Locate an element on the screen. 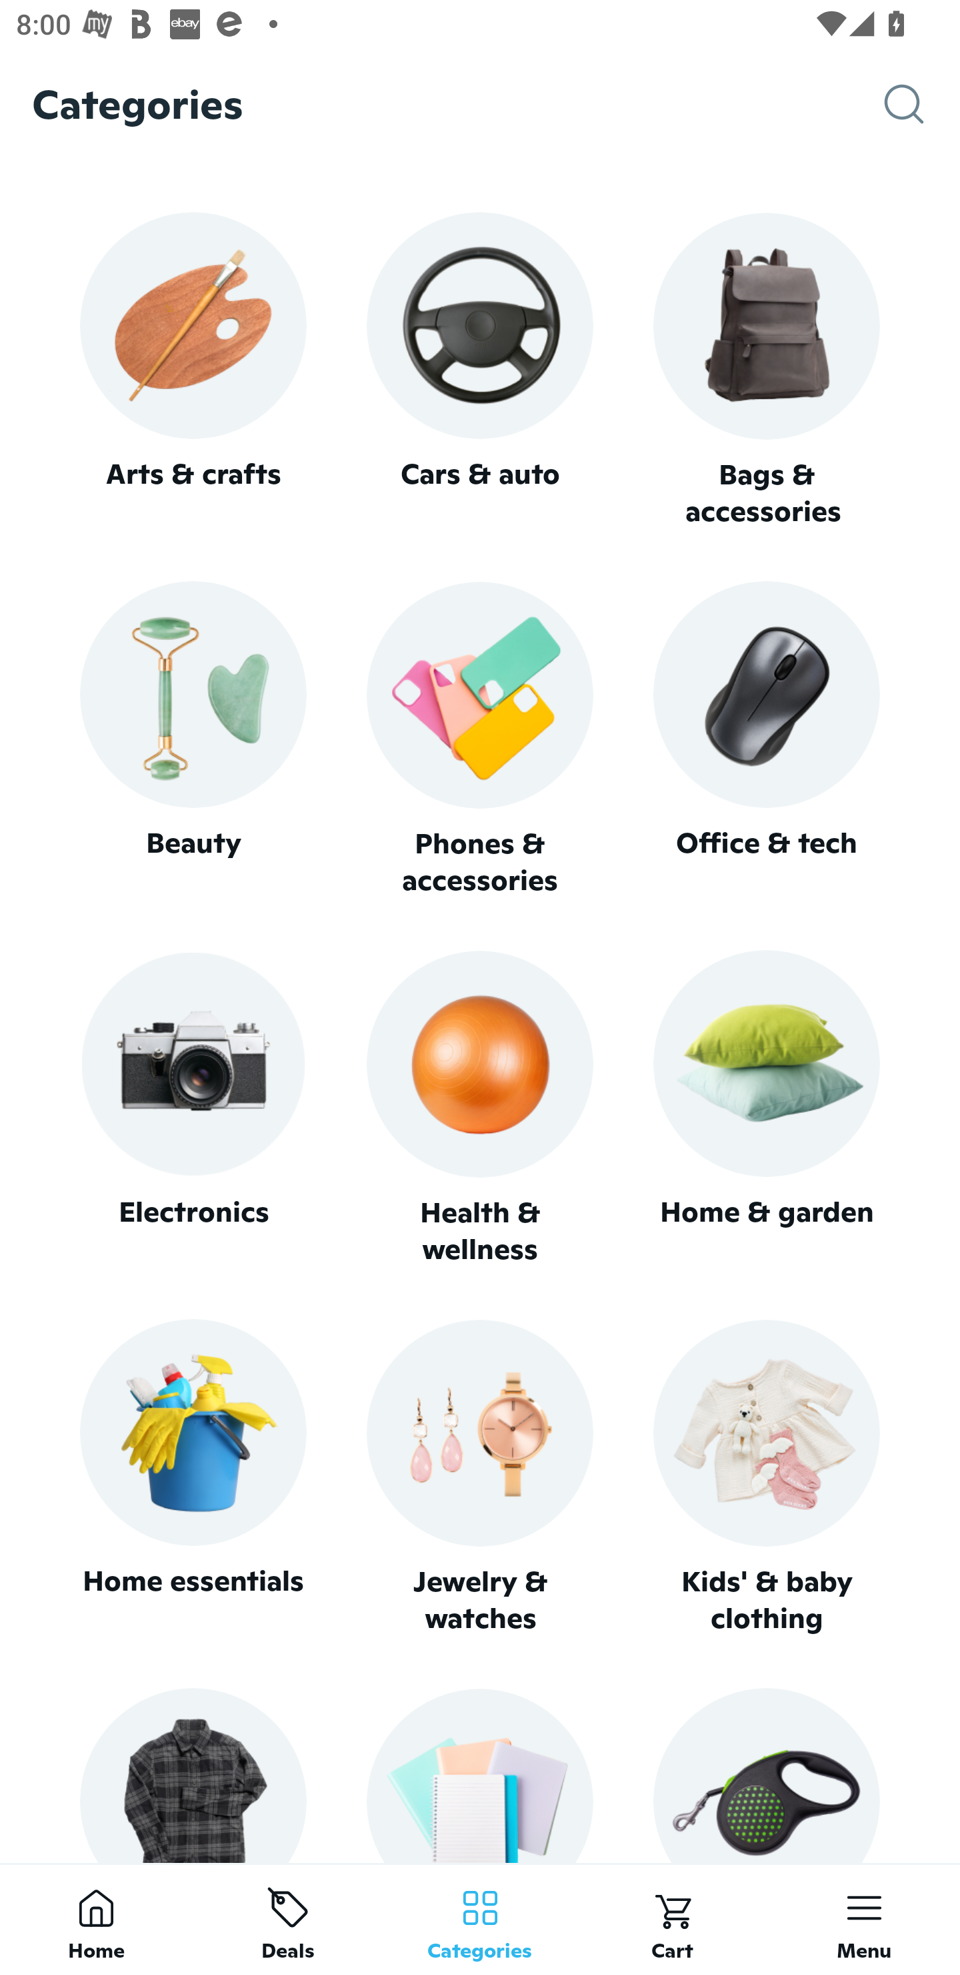 This screenshot has width=960, height=1975. Electronics is located at coordinates (193, 1109).